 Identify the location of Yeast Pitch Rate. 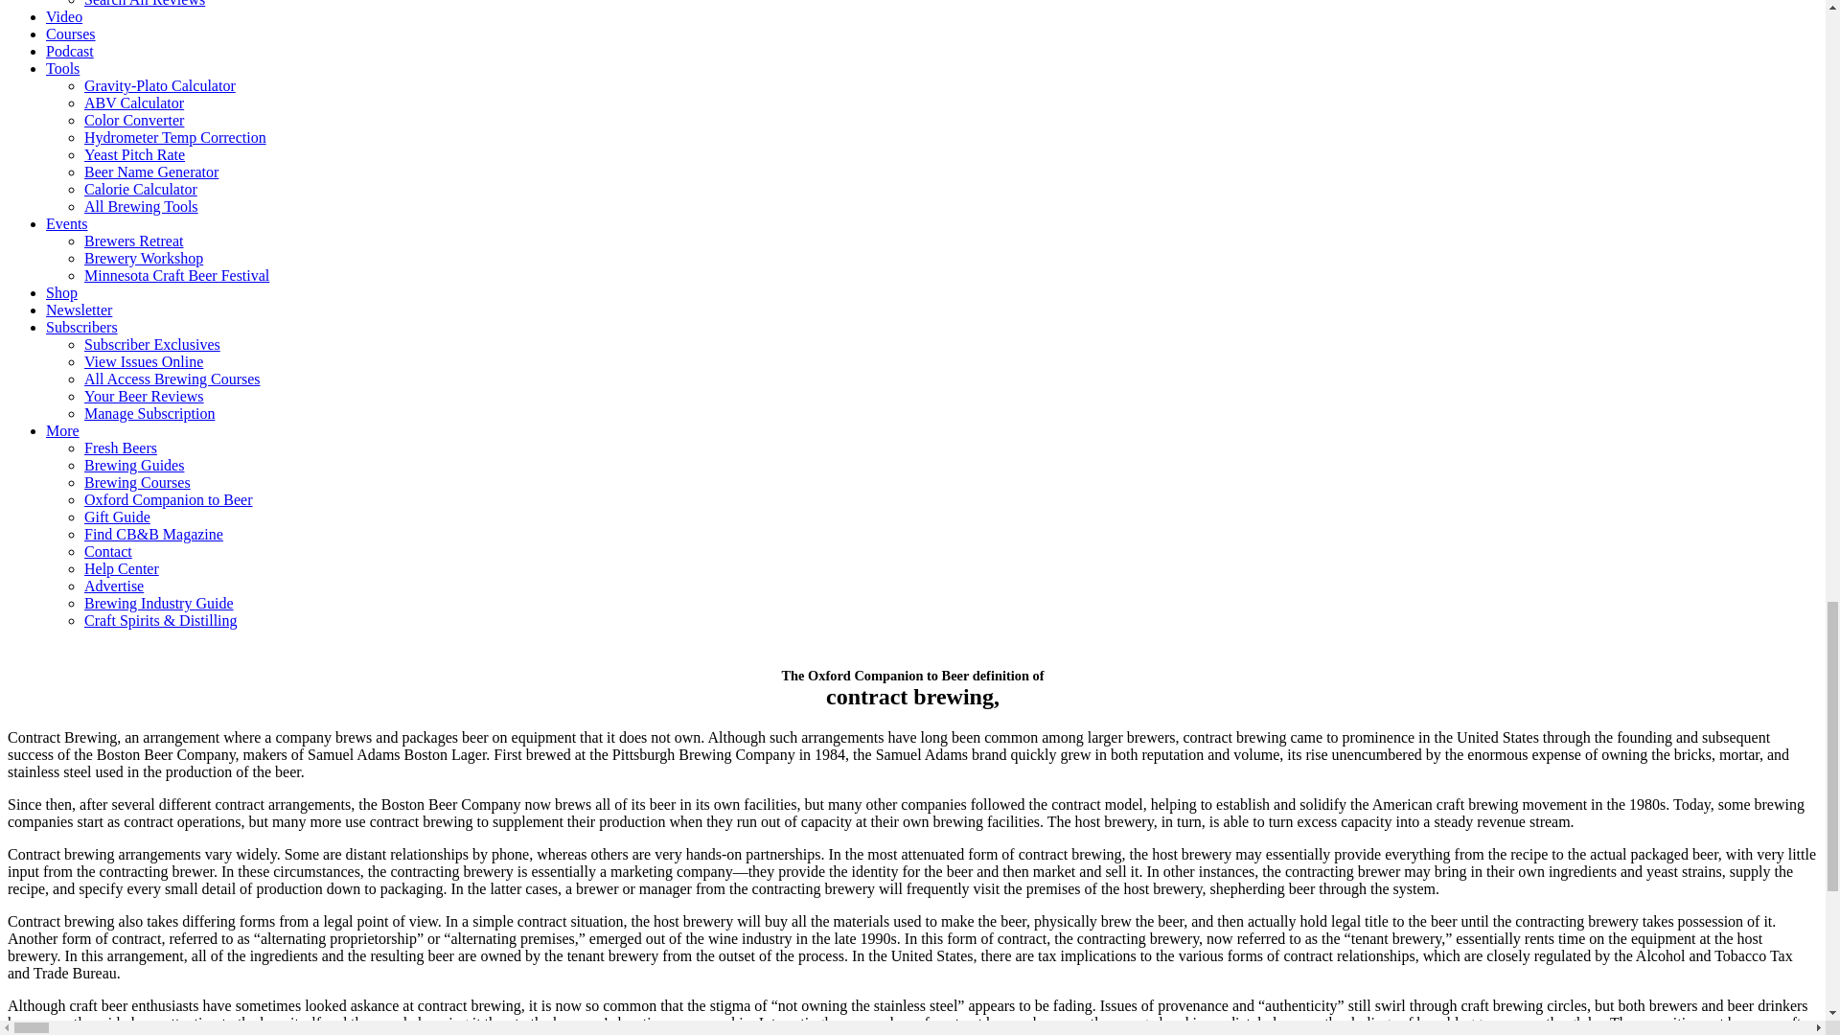
(134, 154).